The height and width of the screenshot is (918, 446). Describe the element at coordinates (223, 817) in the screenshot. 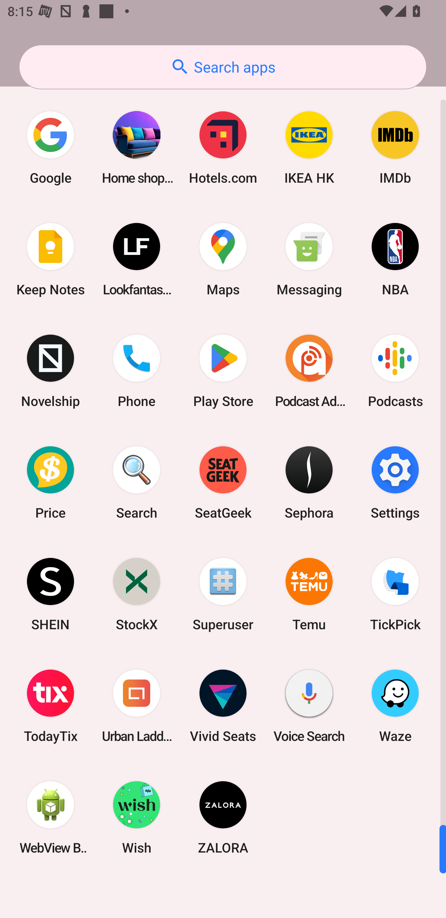

I see `ZALORA` at that location.